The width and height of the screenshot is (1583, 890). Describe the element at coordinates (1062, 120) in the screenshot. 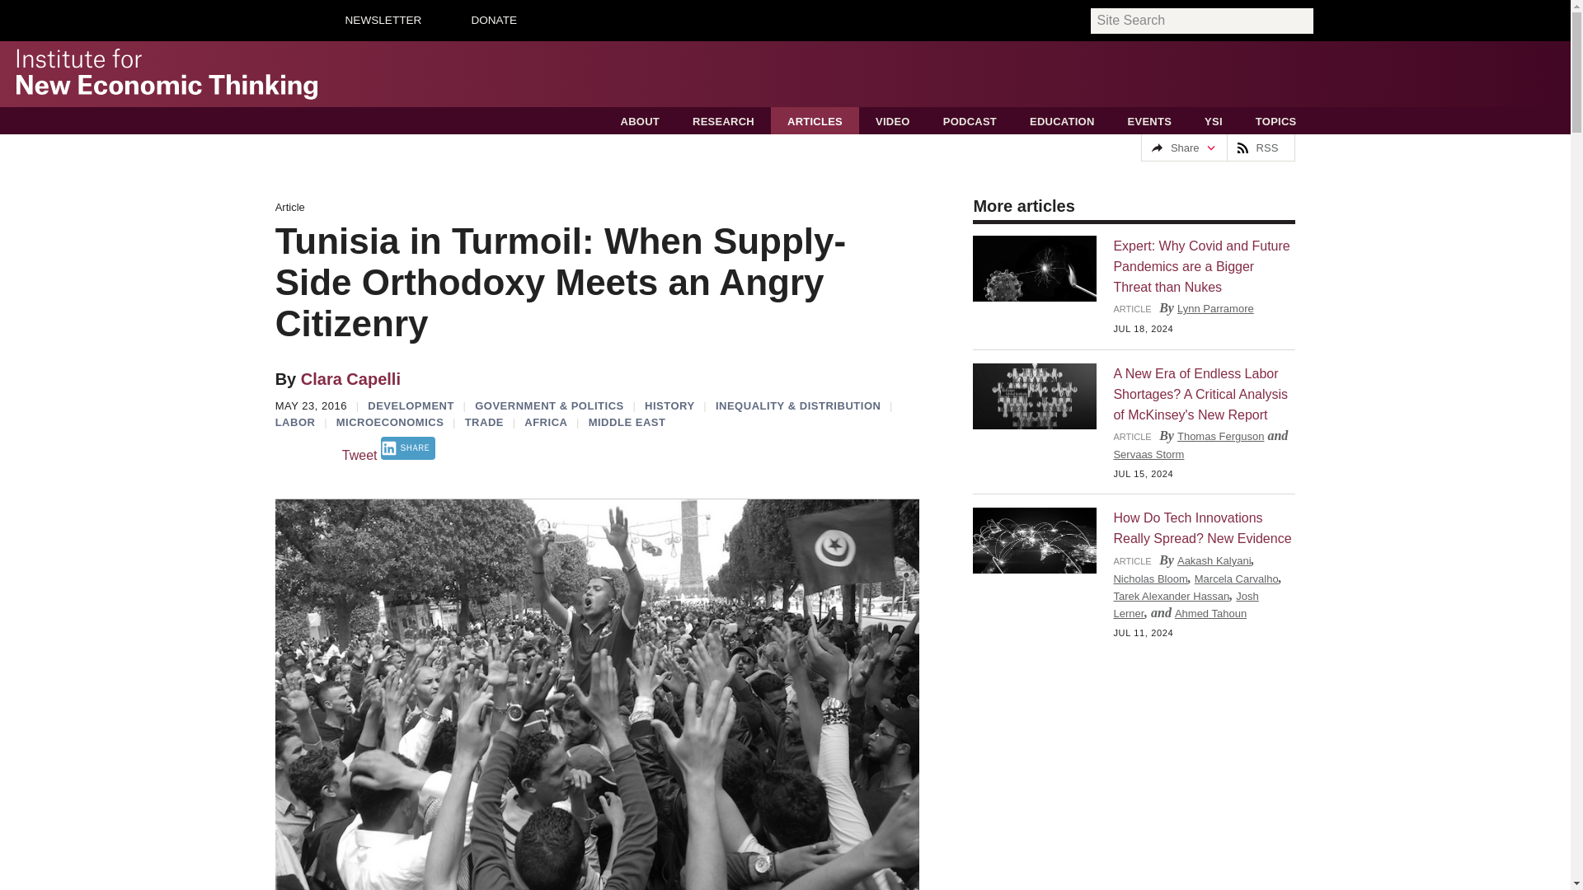

I see `EDUCATION` at that location.